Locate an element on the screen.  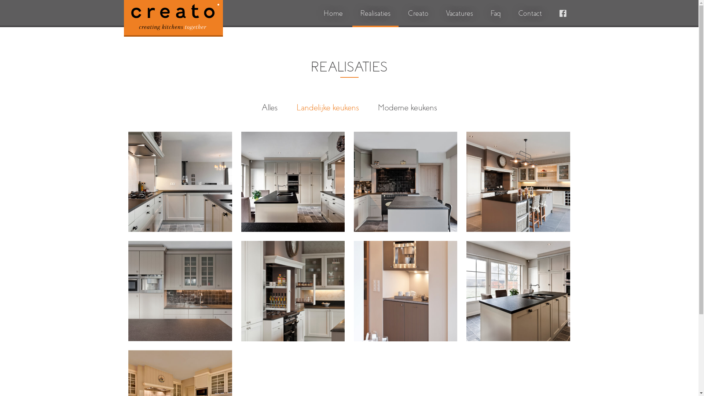
Landelijke keuken van Creato Keukens is located at coordinates (180, 182).